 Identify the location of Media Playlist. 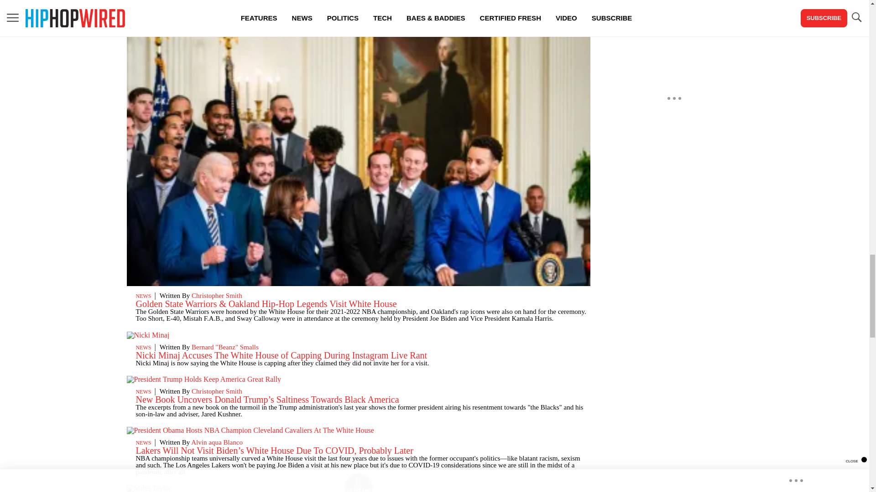
(359, 482).